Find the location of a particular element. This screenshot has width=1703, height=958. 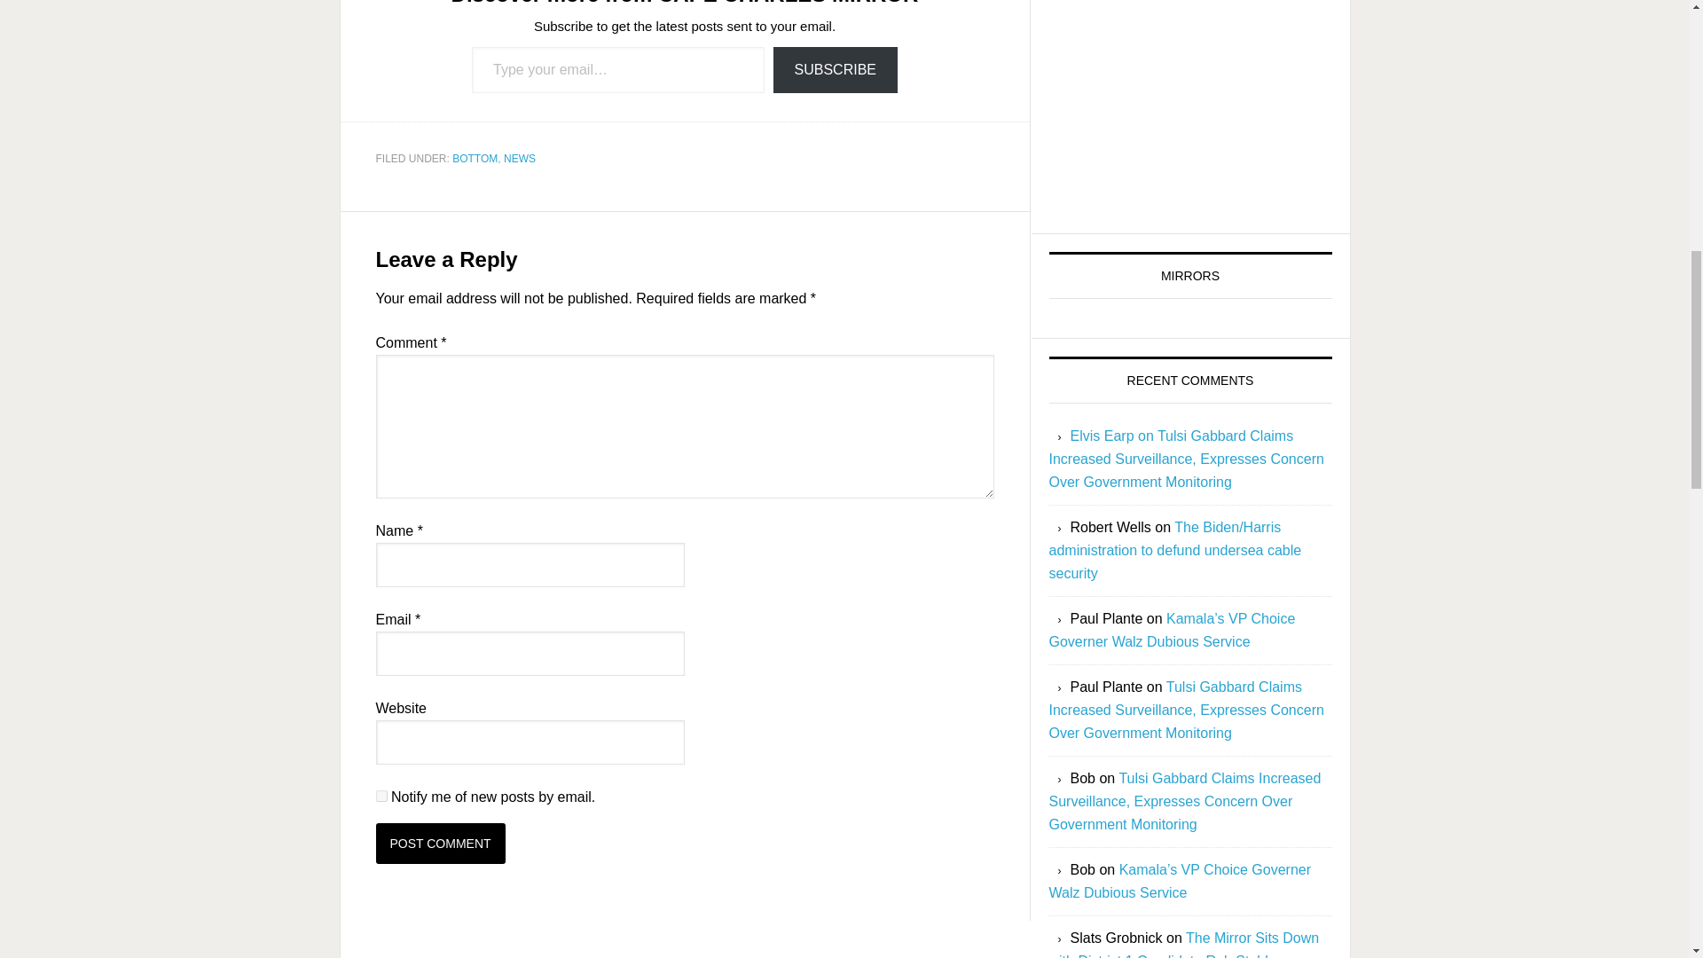

MIRRORS is located at coordinates (1189, 169).